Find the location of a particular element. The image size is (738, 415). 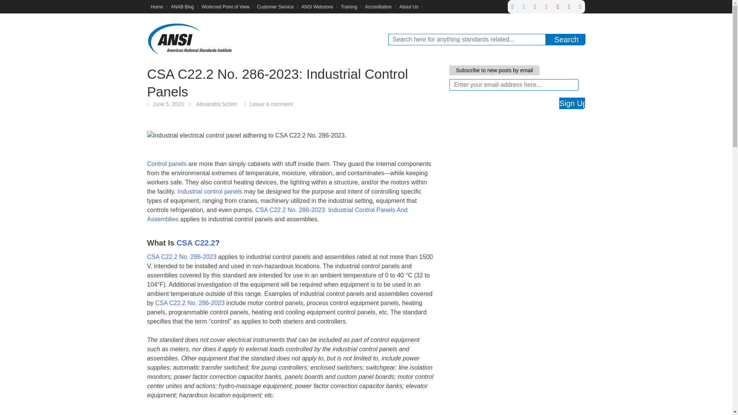

ANSI Webstore is located at coordinates (317, 7).